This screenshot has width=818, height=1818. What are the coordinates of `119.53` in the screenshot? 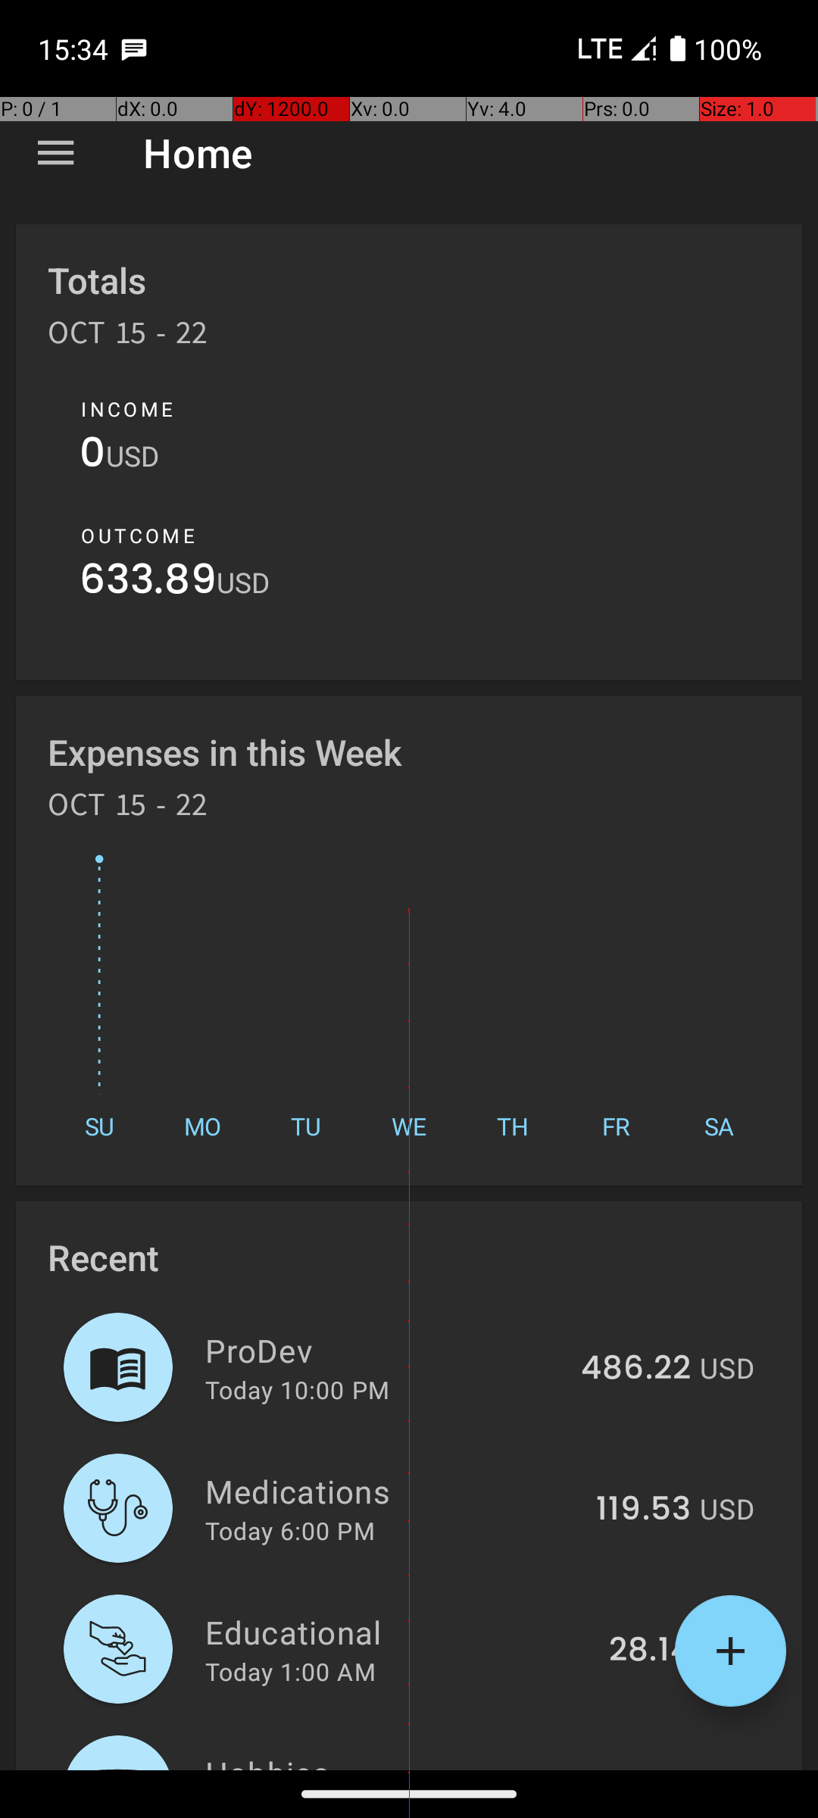 It's located at (644, 1510).